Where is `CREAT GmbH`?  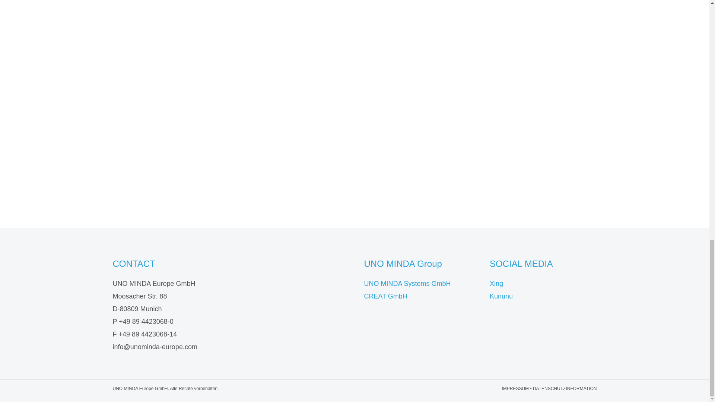 CREAT GmbH is located at coordinates (386, 296).